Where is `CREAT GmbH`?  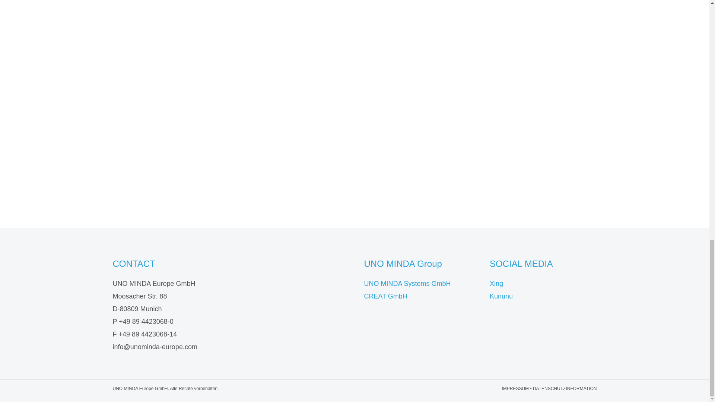 CREAT GmbH is located at coordinates (386, 296).